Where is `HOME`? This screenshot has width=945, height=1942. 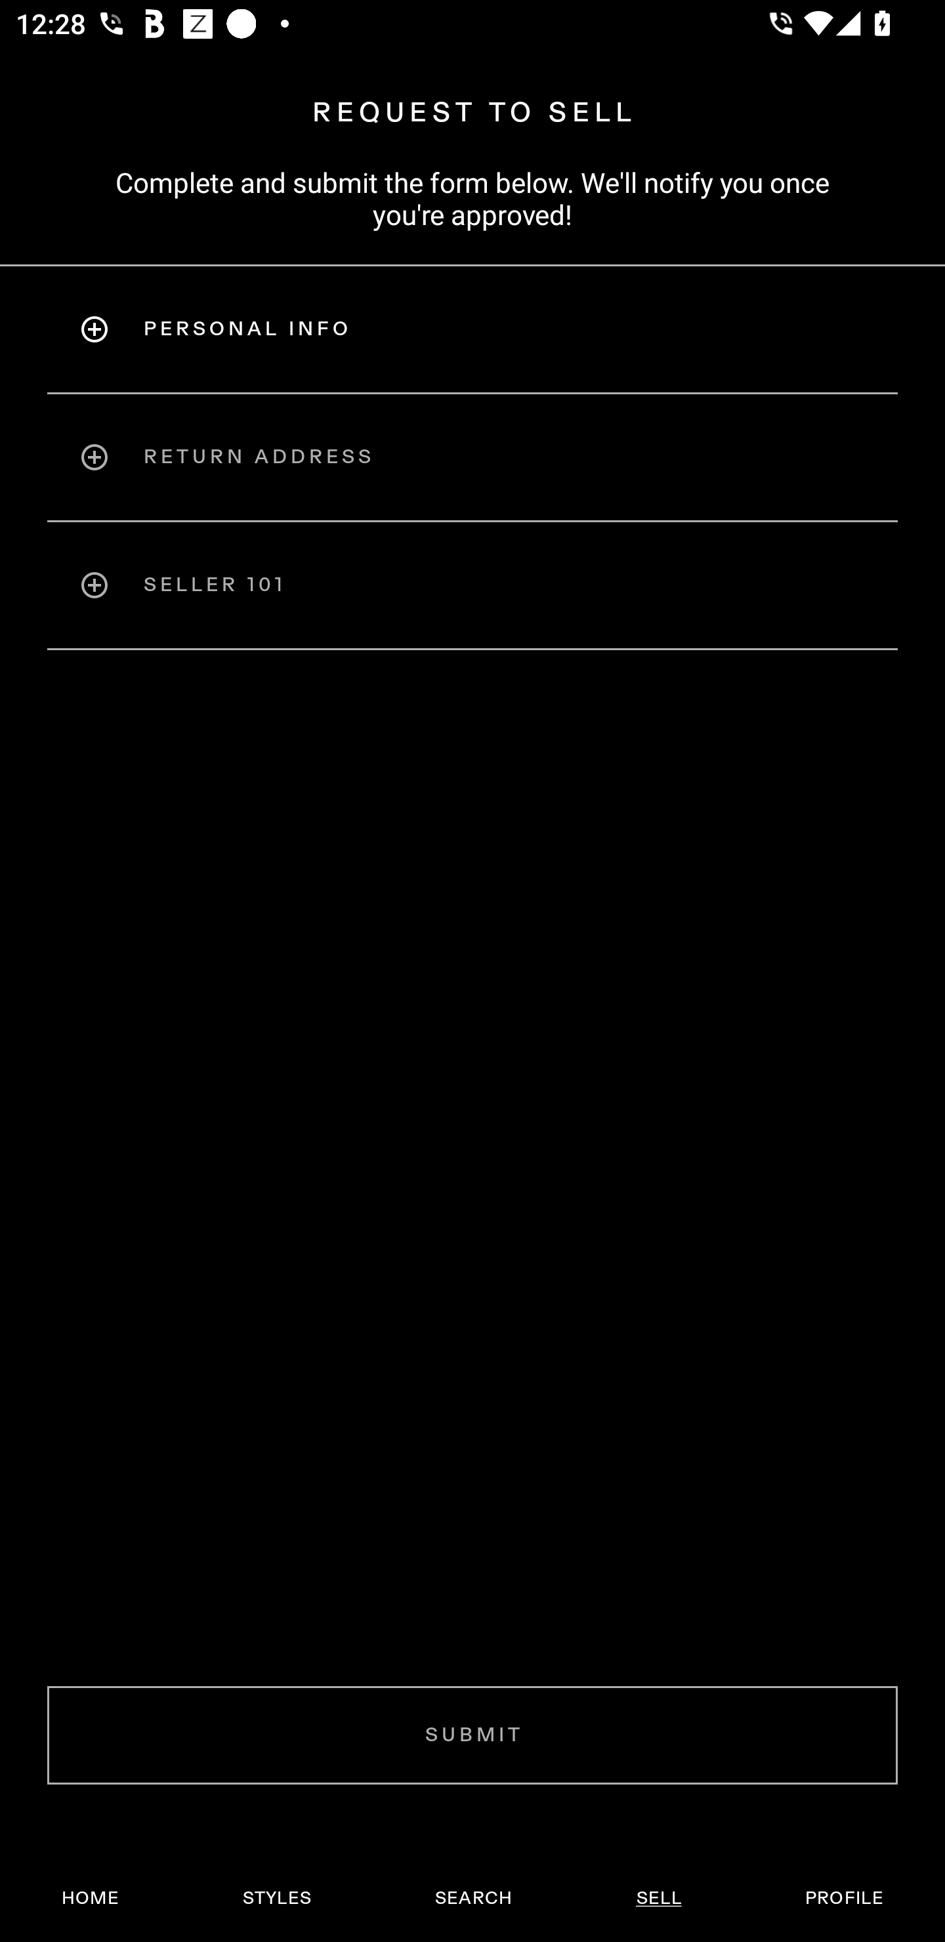 HOME is located at coordinates (91, 1898).